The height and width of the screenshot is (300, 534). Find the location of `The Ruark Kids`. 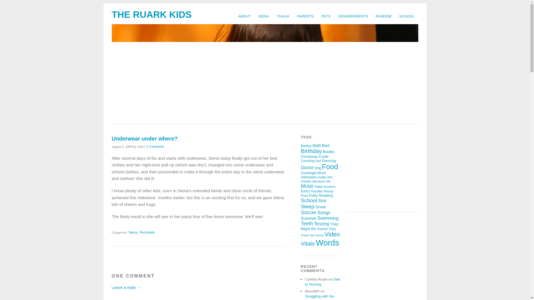

The Ruark Kids is located at coordinates (152, 14).